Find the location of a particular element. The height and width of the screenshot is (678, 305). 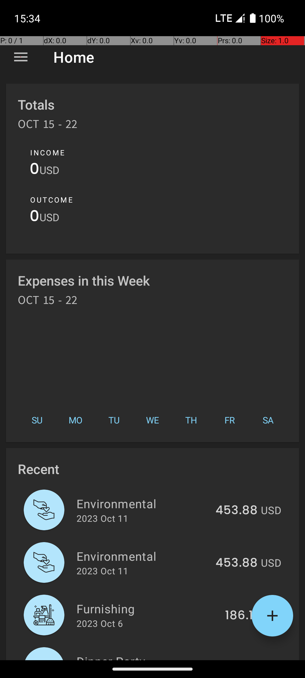

Environmental is located at coordinates (143, 503).